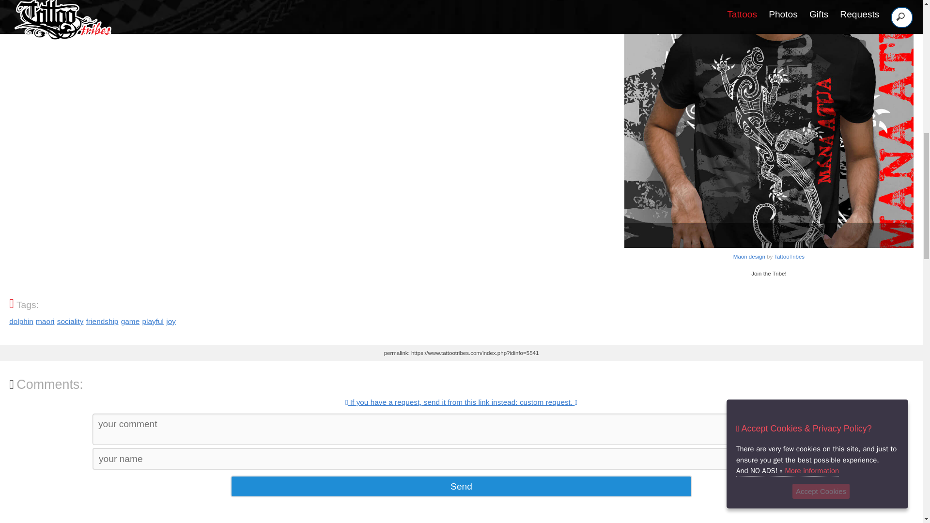  What do you see at coordinates (153, 321) in the screenshot?
I see `playful` at bounding box center [153, 321].